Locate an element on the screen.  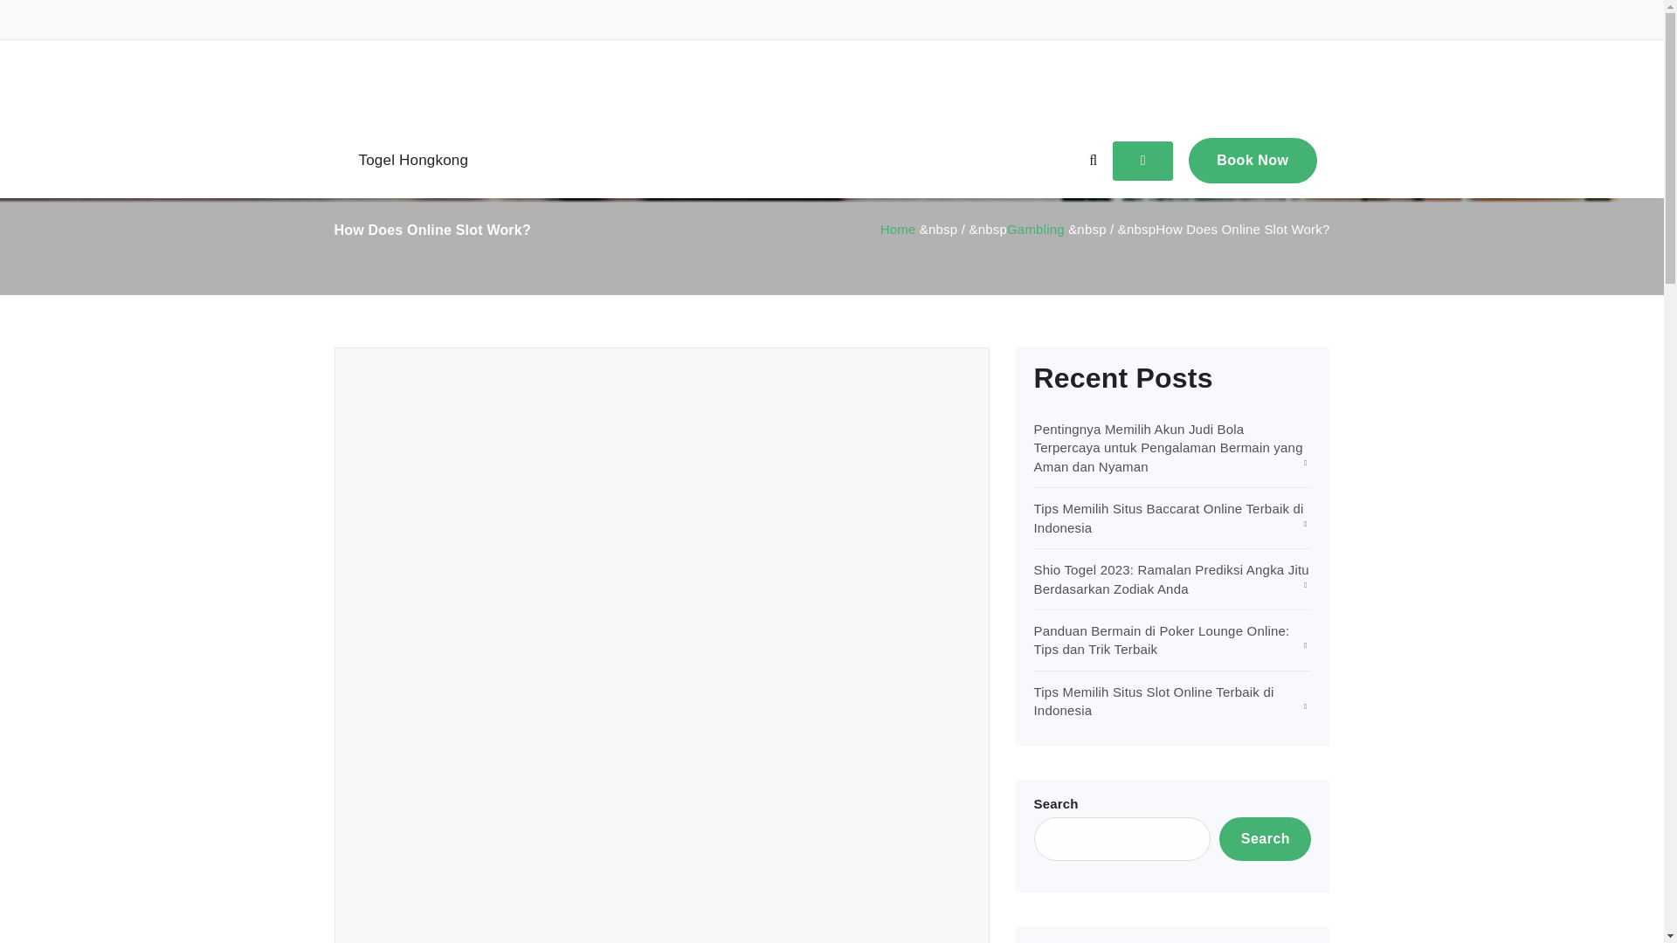
Gambling is located at coordinates (452, 368).